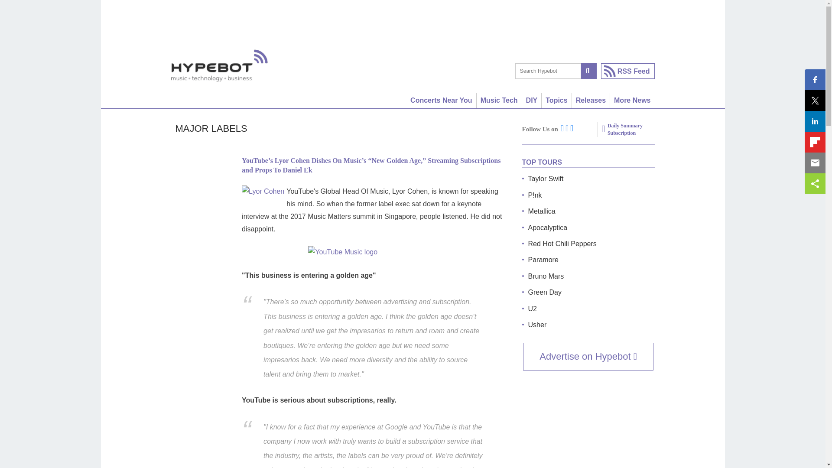 The width and height of the screenshot is (832, 468). What do you see at coordinates (627, 71) in the screenshot?
I see `RSS Feed` at bounding box center [627, 71].